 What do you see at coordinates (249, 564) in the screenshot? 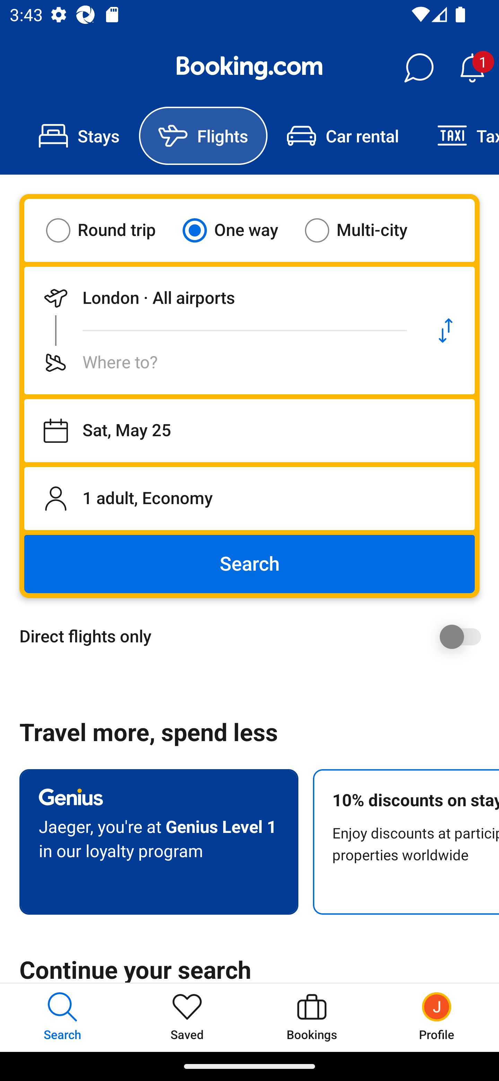
I see `Search` at bounding box center [249, 564].